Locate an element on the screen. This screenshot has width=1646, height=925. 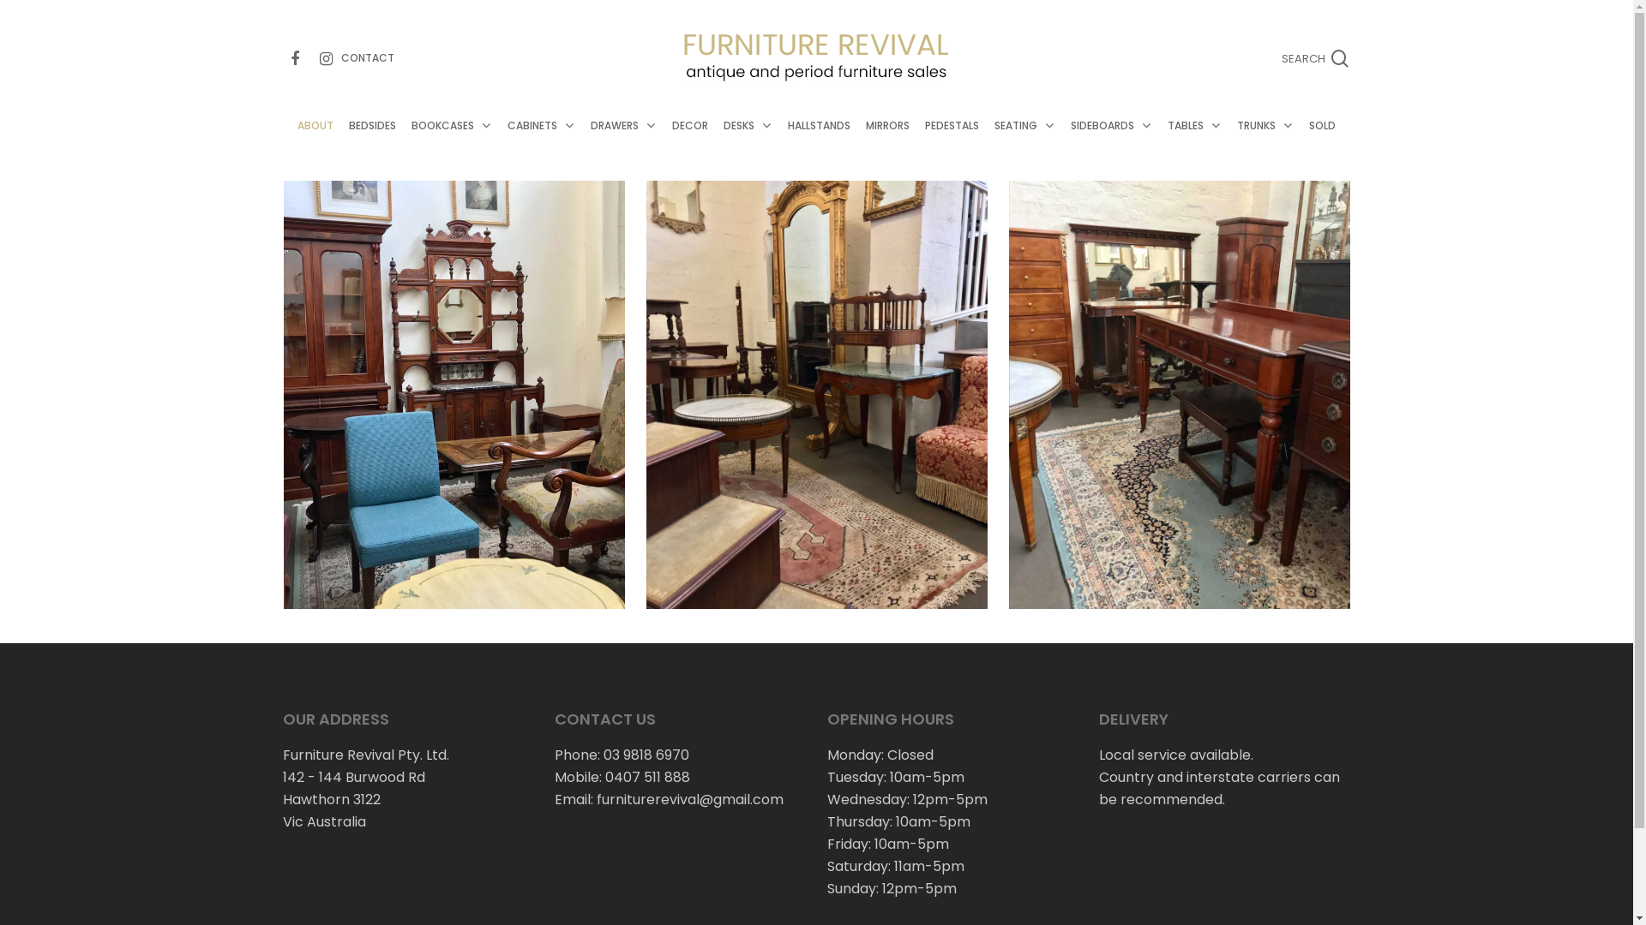
03 9818 6970 is located at coordinates (646, 755).